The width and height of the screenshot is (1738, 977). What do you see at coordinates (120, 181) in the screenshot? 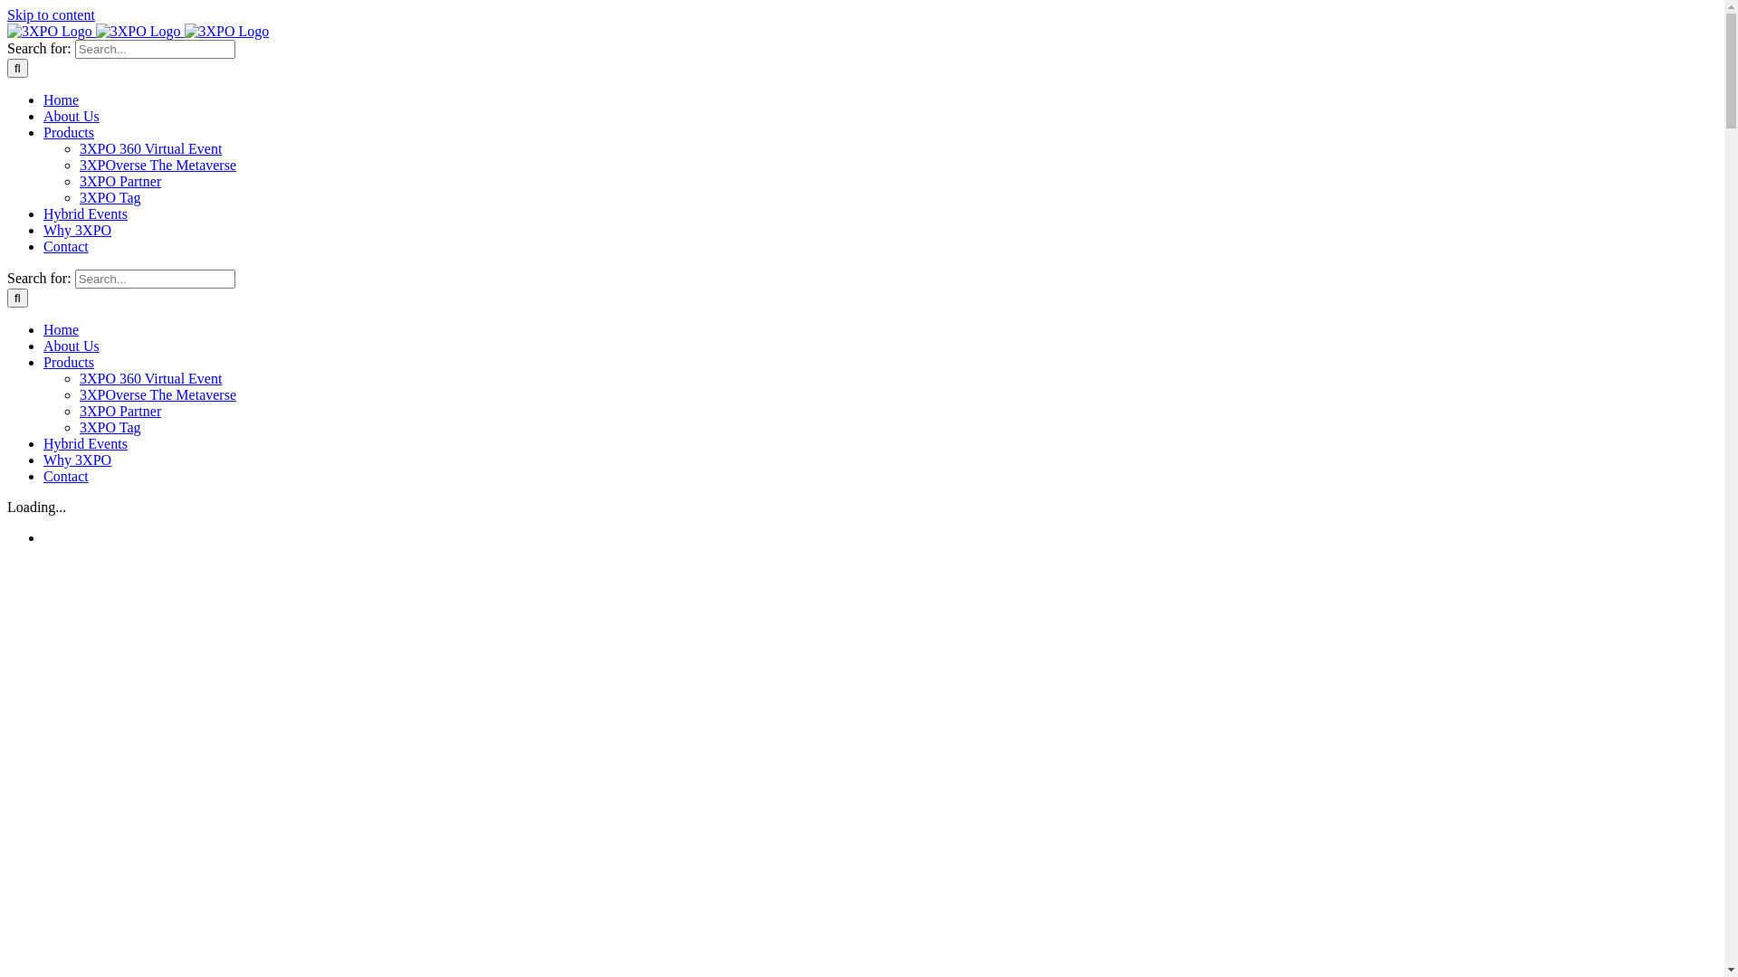
I see `3XPO Partner` at bounding box center [120, 181].